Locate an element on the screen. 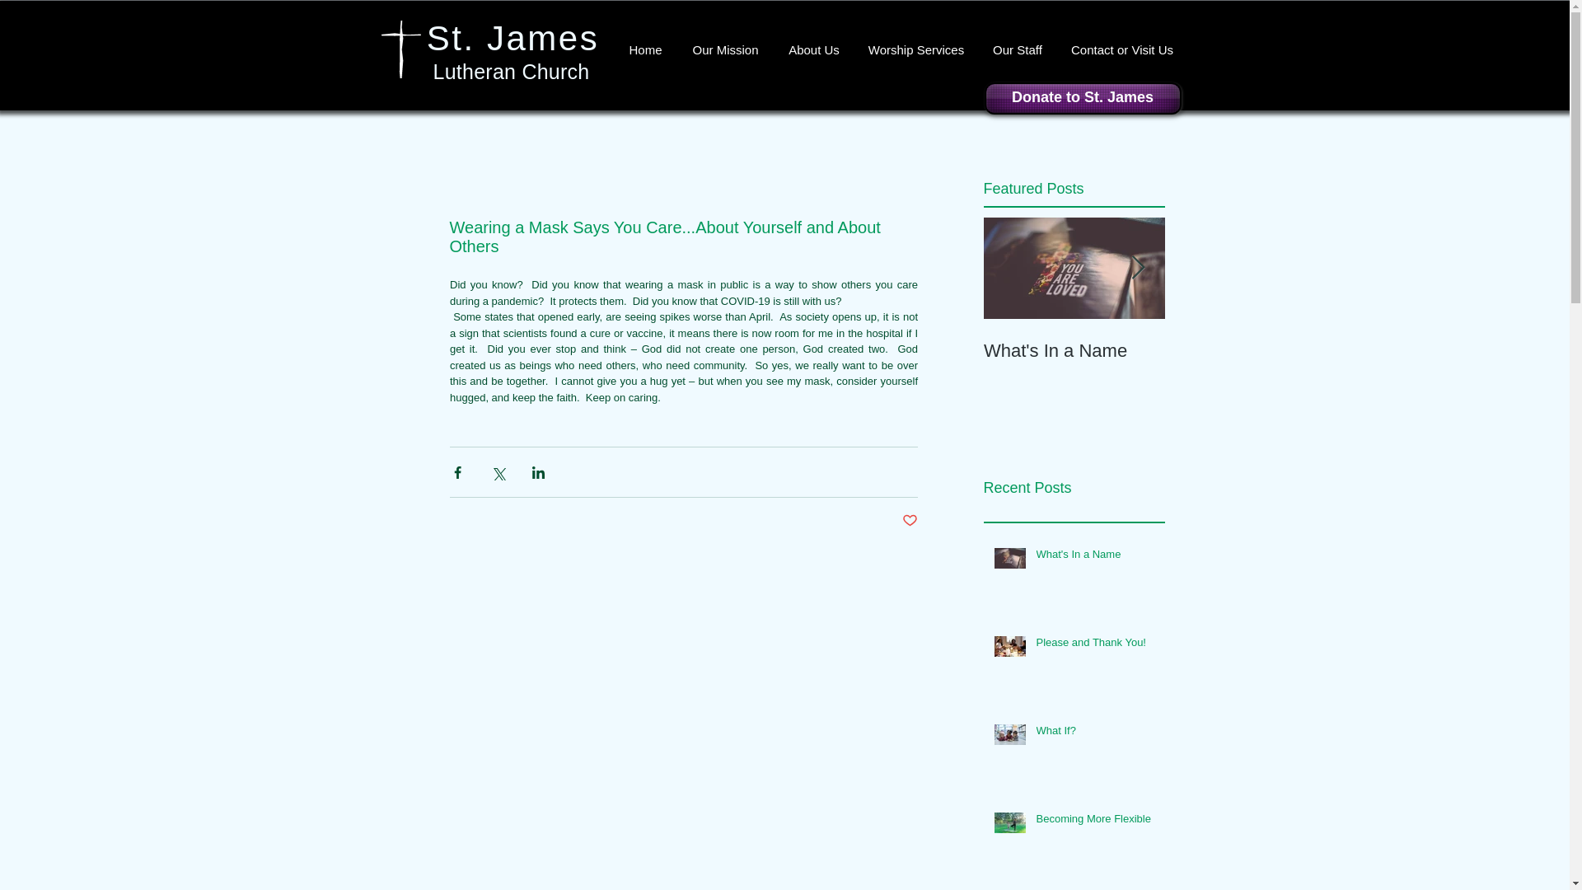  Donate to St. James is located at coordinates (1082, 99).